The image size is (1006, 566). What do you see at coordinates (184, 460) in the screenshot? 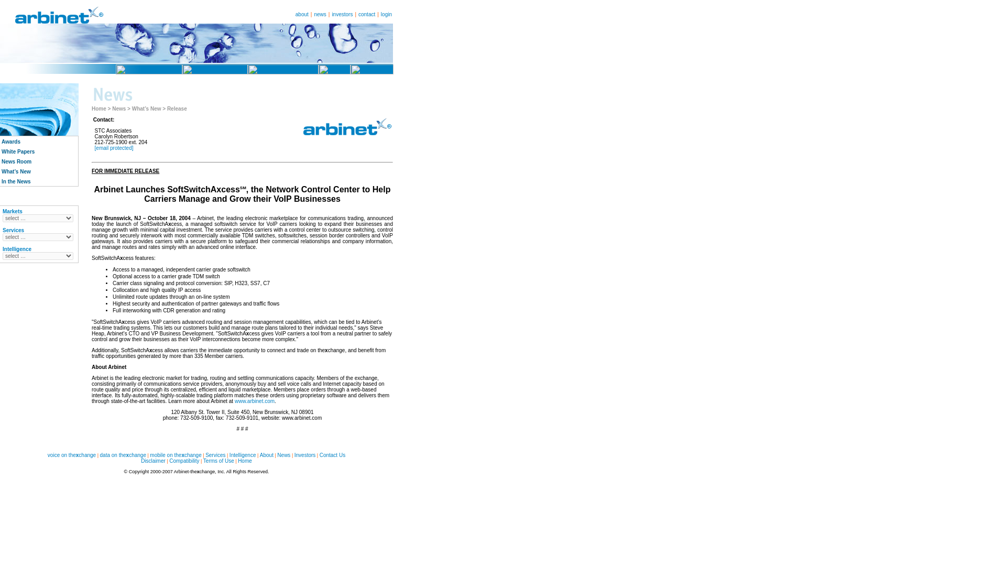
I see `Compatibility` at bounding box center [184, 460].